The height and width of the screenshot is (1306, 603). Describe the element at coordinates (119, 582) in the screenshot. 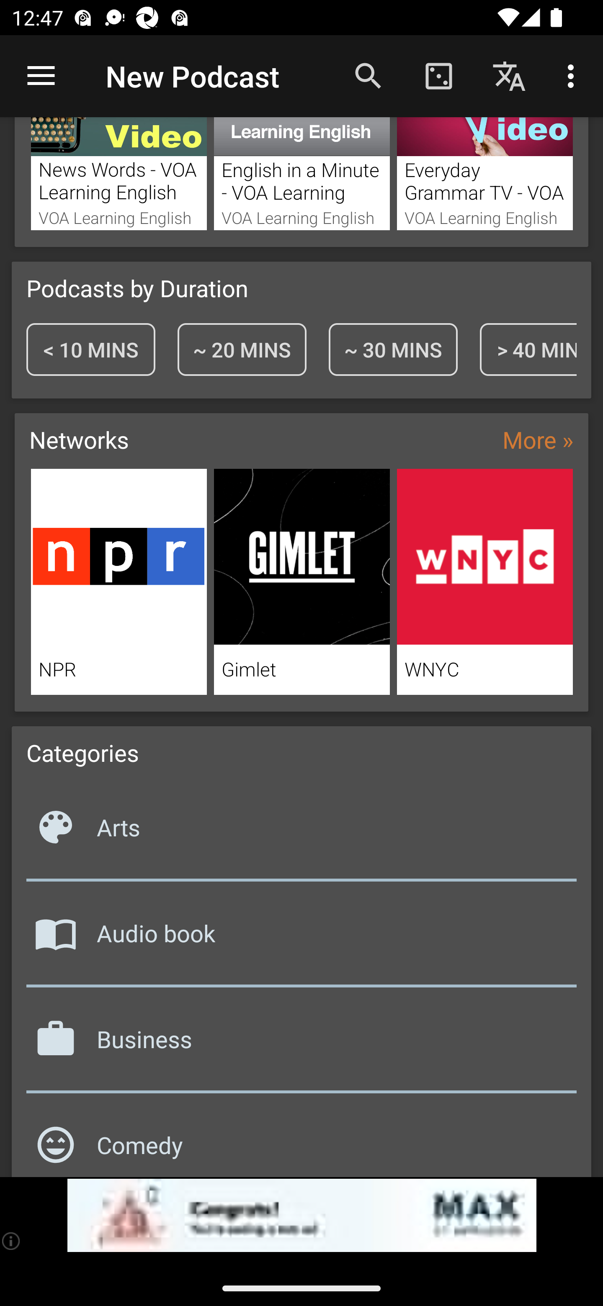

I see `NPR` at that location.